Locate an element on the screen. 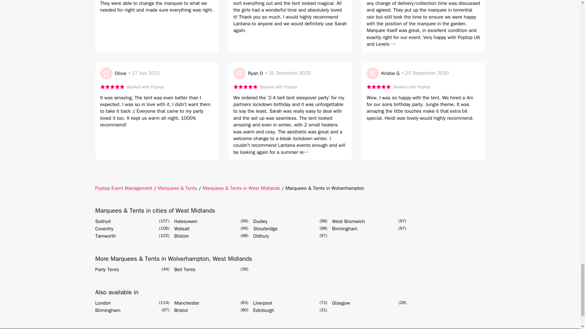  Glasgow is located at coordinates (341, 303).